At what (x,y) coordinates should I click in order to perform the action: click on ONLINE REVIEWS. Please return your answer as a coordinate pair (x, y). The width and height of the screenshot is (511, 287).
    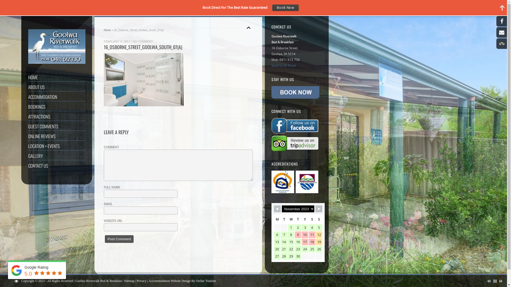
    Looking at the image, I should click on (57, 136).